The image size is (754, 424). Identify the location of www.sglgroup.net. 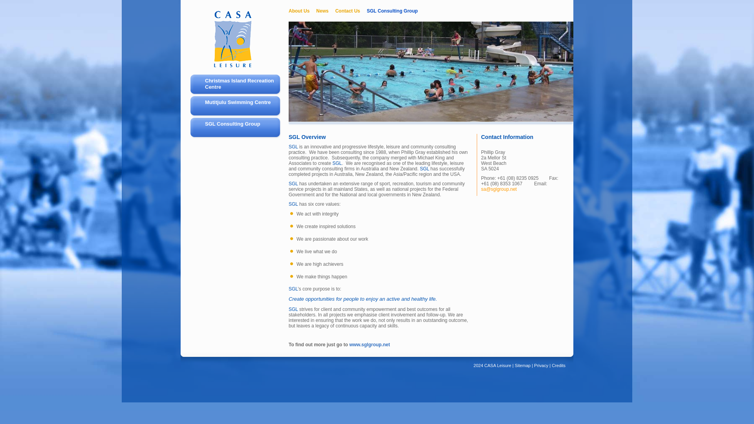
(369, 344).